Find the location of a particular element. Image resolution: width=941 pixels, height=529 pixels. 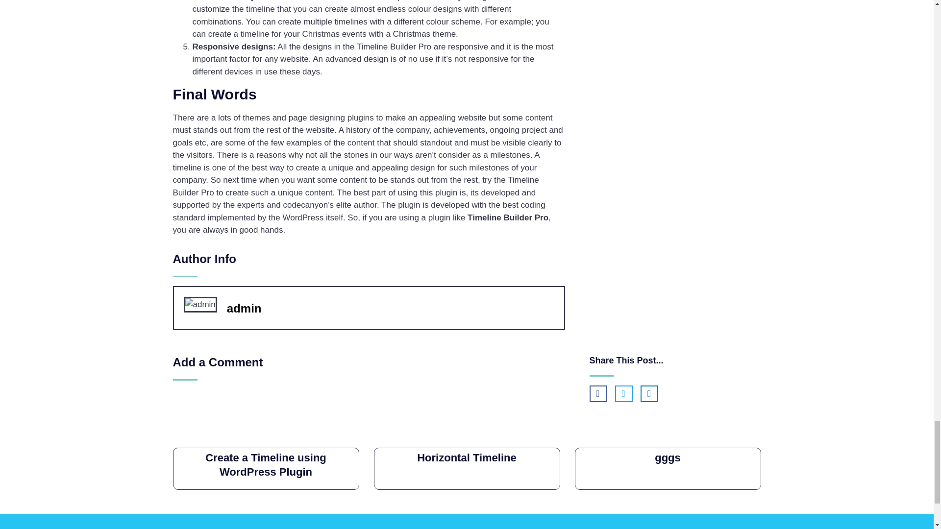

gggs is located at coordinates (668, 457).